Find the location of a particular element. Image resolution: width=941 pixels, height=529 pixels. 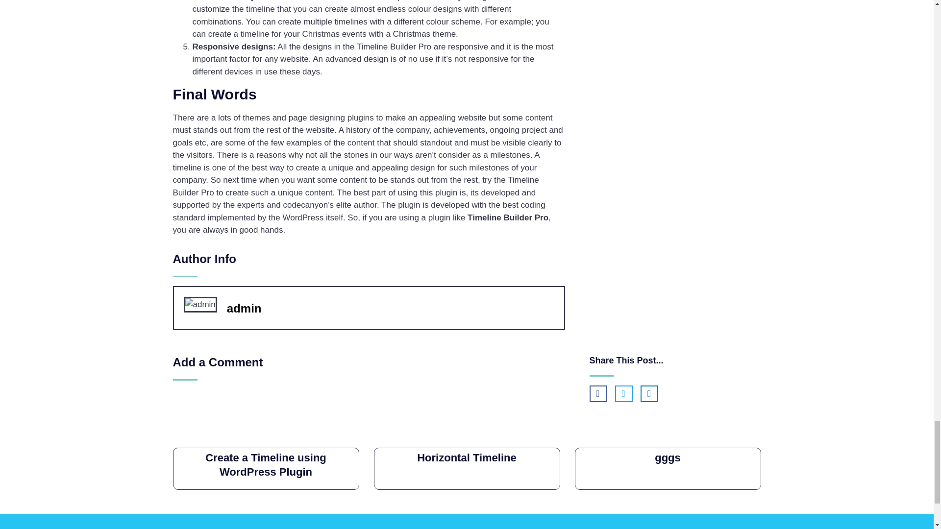

gggs is located at coordinates (668, 457).